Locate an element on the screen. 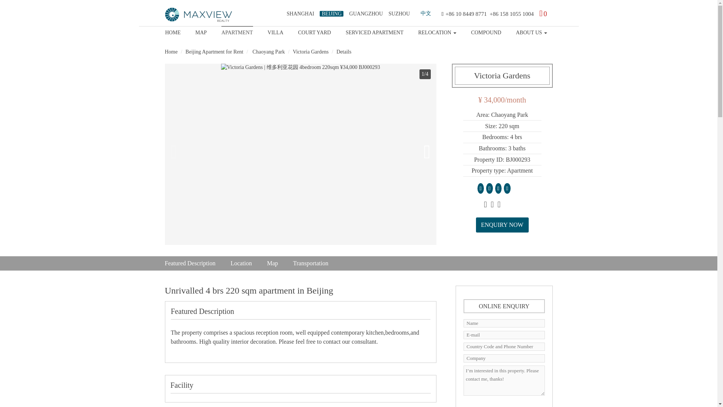 Image resolution: width=723 pixels, height=407 pixels. LOGO MAX is located at coordinates (199, 15).